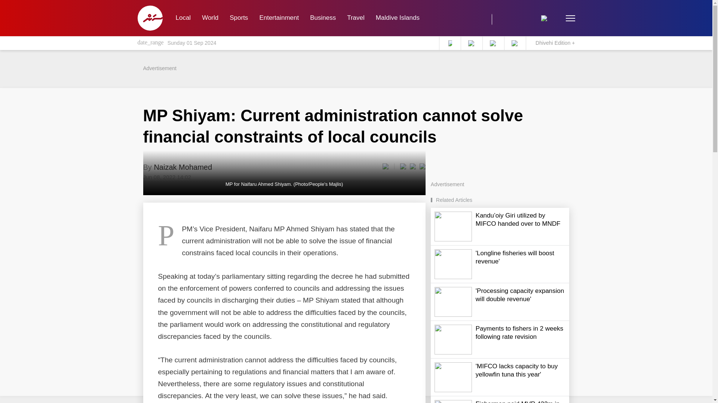 Image resolution: width=718 pixels, height=403 pixels. What do you see at coordinates (239, 18) in the screenshot?
I see `Sports` at bounding box center [239, 18].